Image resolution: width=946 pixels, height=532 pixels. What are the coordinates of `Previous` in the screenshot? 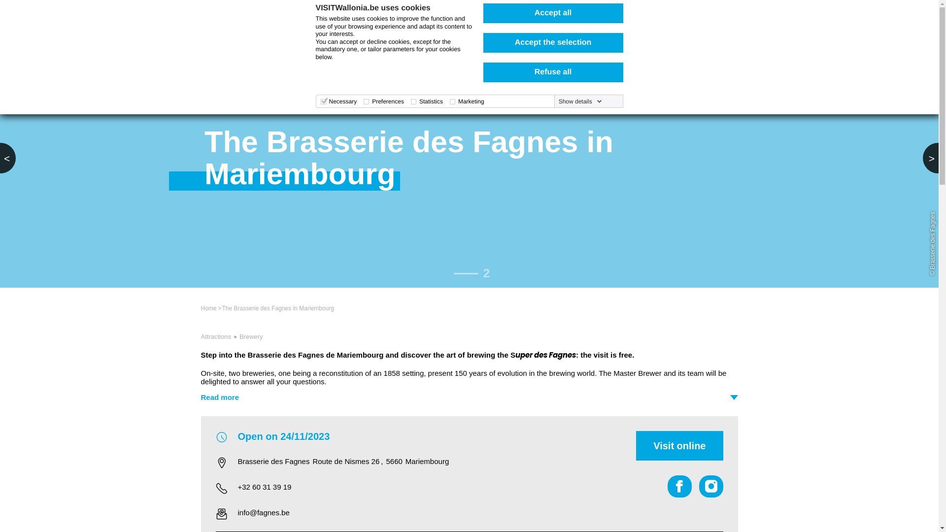 It's located at (8, 158).